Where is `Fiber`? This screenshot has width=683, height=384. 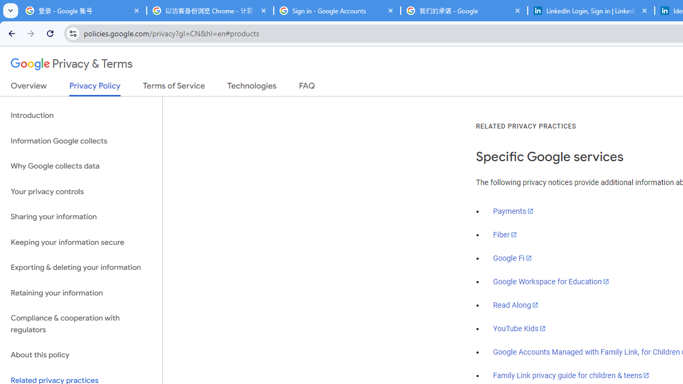 Fiber is located at coordinates (505, 235).